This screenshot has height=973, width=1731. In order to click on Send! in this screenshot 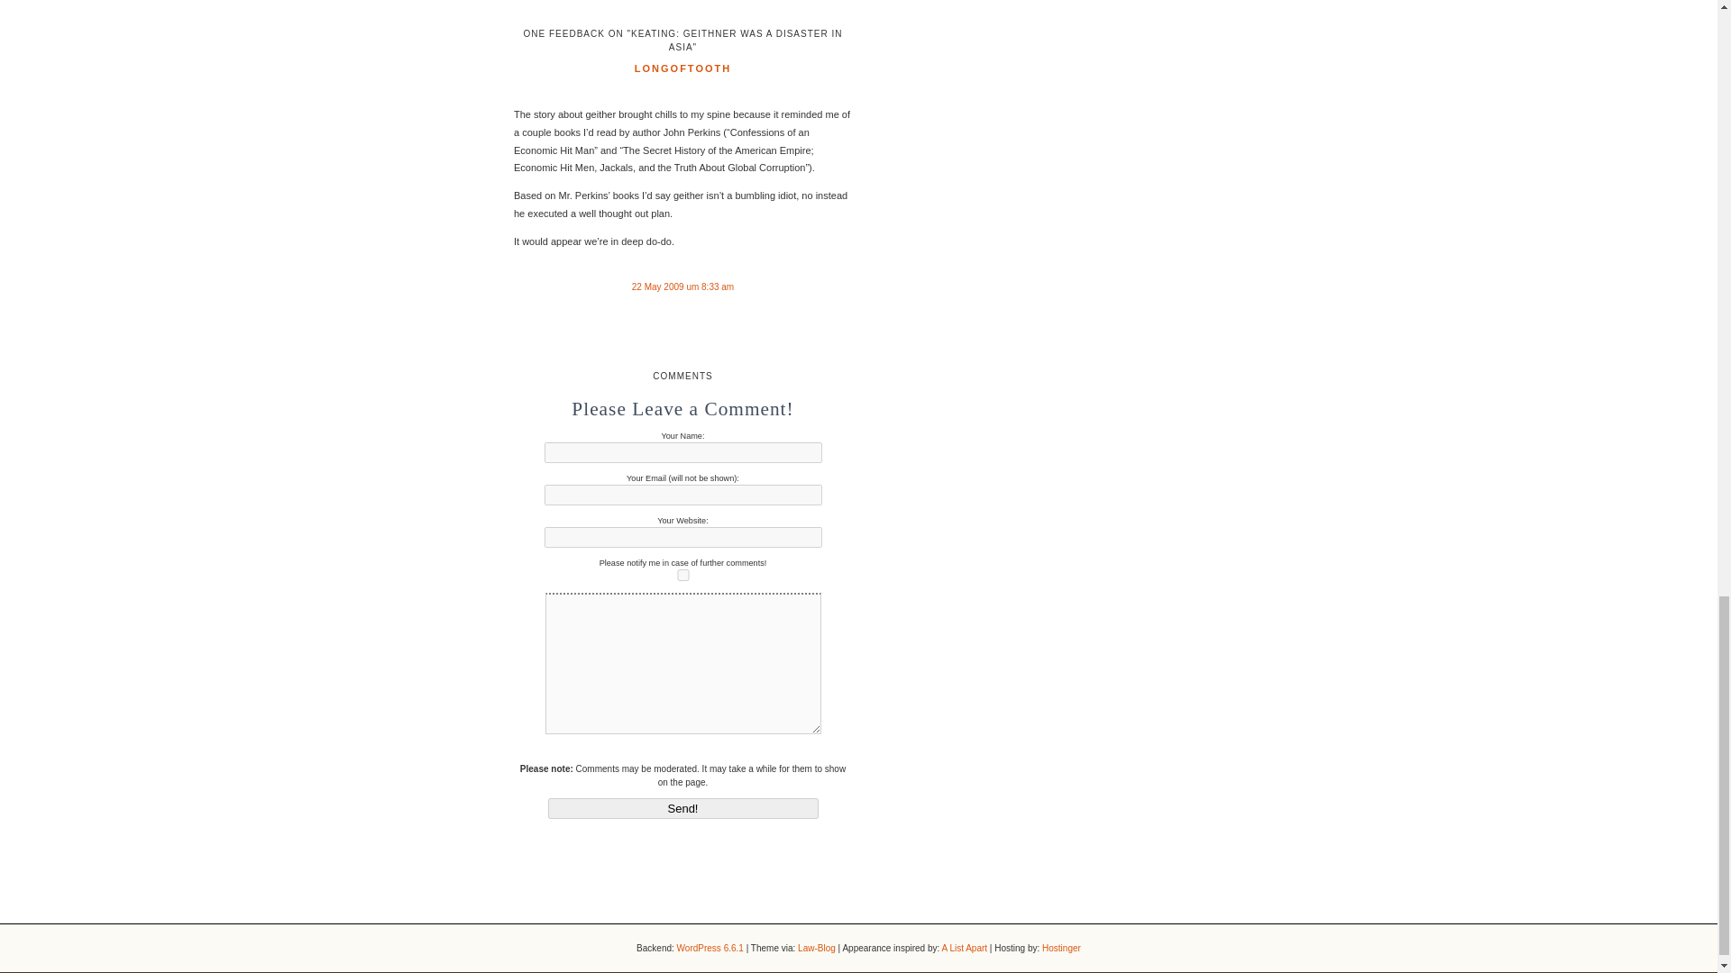, I will do `click(683, 808)`.